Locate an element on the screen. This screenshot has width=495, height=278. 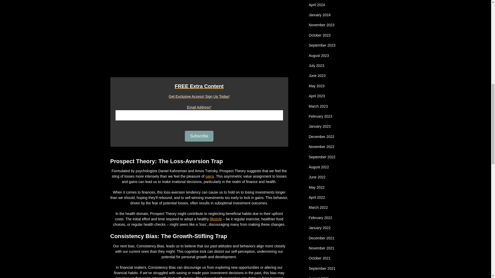
July 2023 is located at coordinates (317, 66).